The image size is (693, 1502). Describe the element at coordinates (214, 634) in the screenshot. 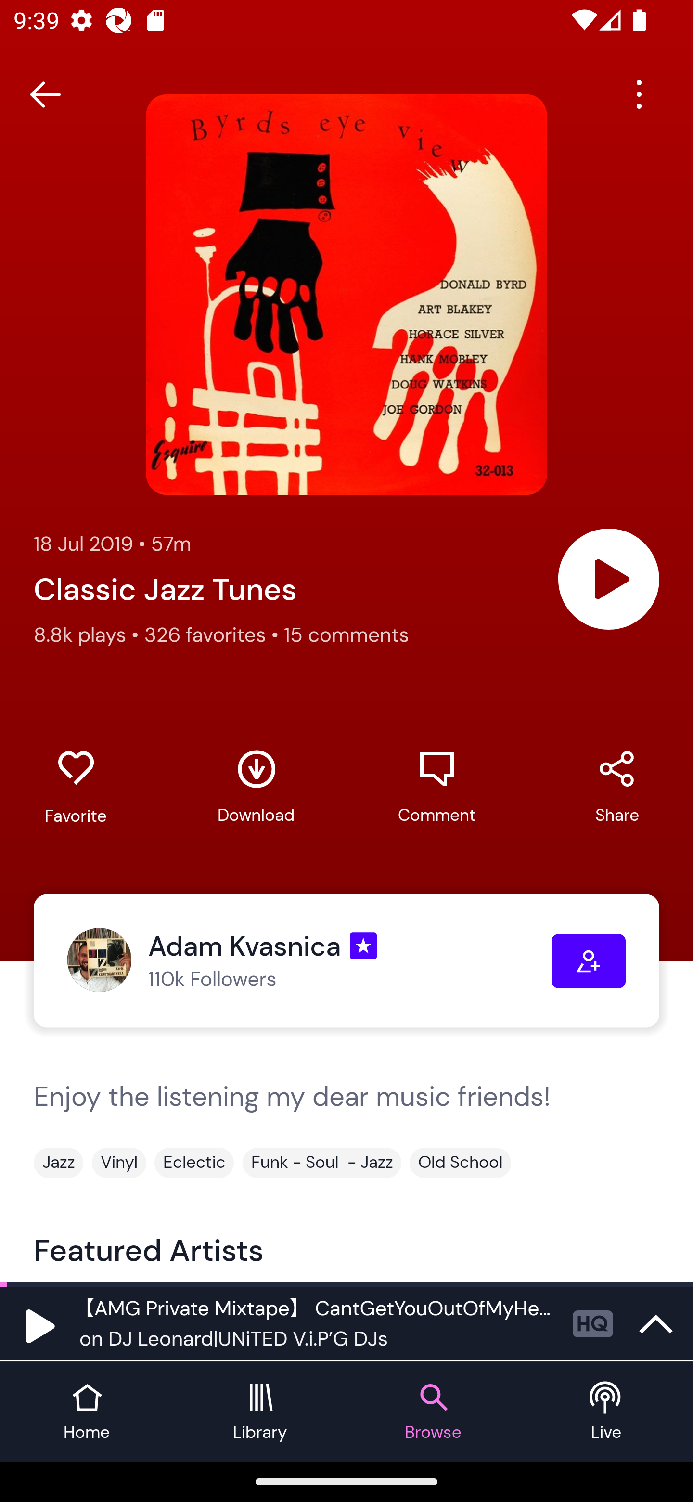

I see `326 favorites • ` at that location.